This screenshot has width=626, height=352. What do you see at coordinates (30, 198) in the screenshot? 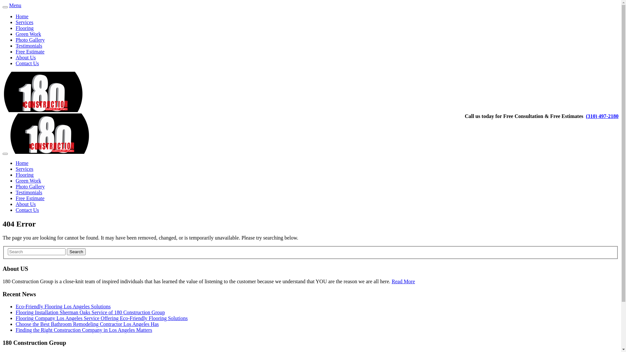
I see `Free Estimate` at bounding box center [30, 198].